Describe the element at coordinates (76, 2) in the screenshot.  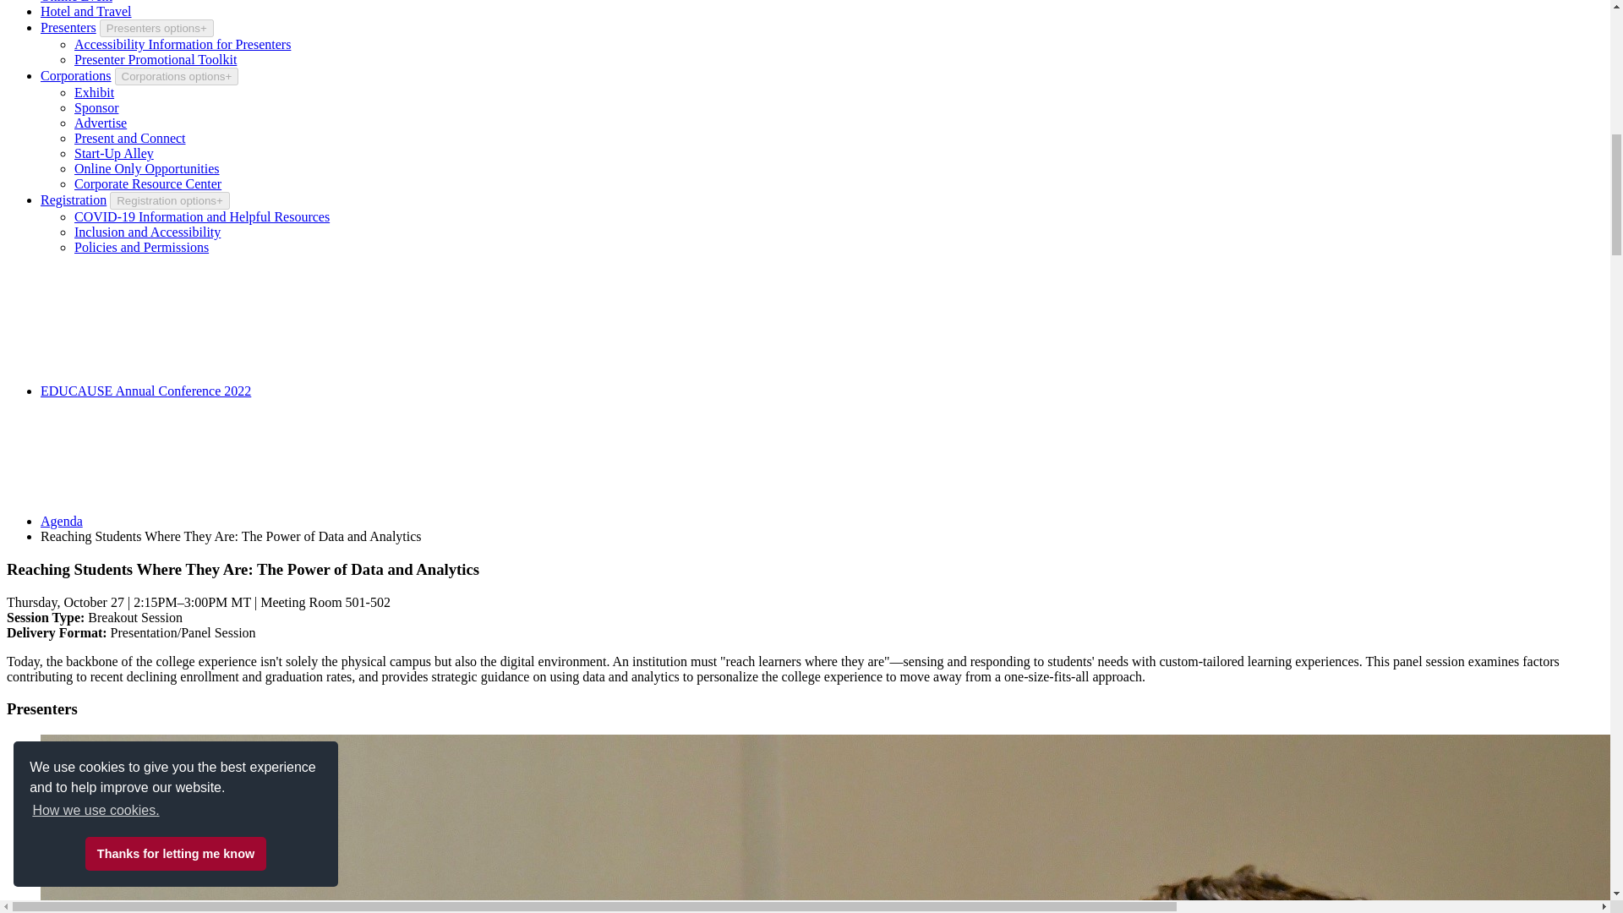
I see `Online Event` at that location.